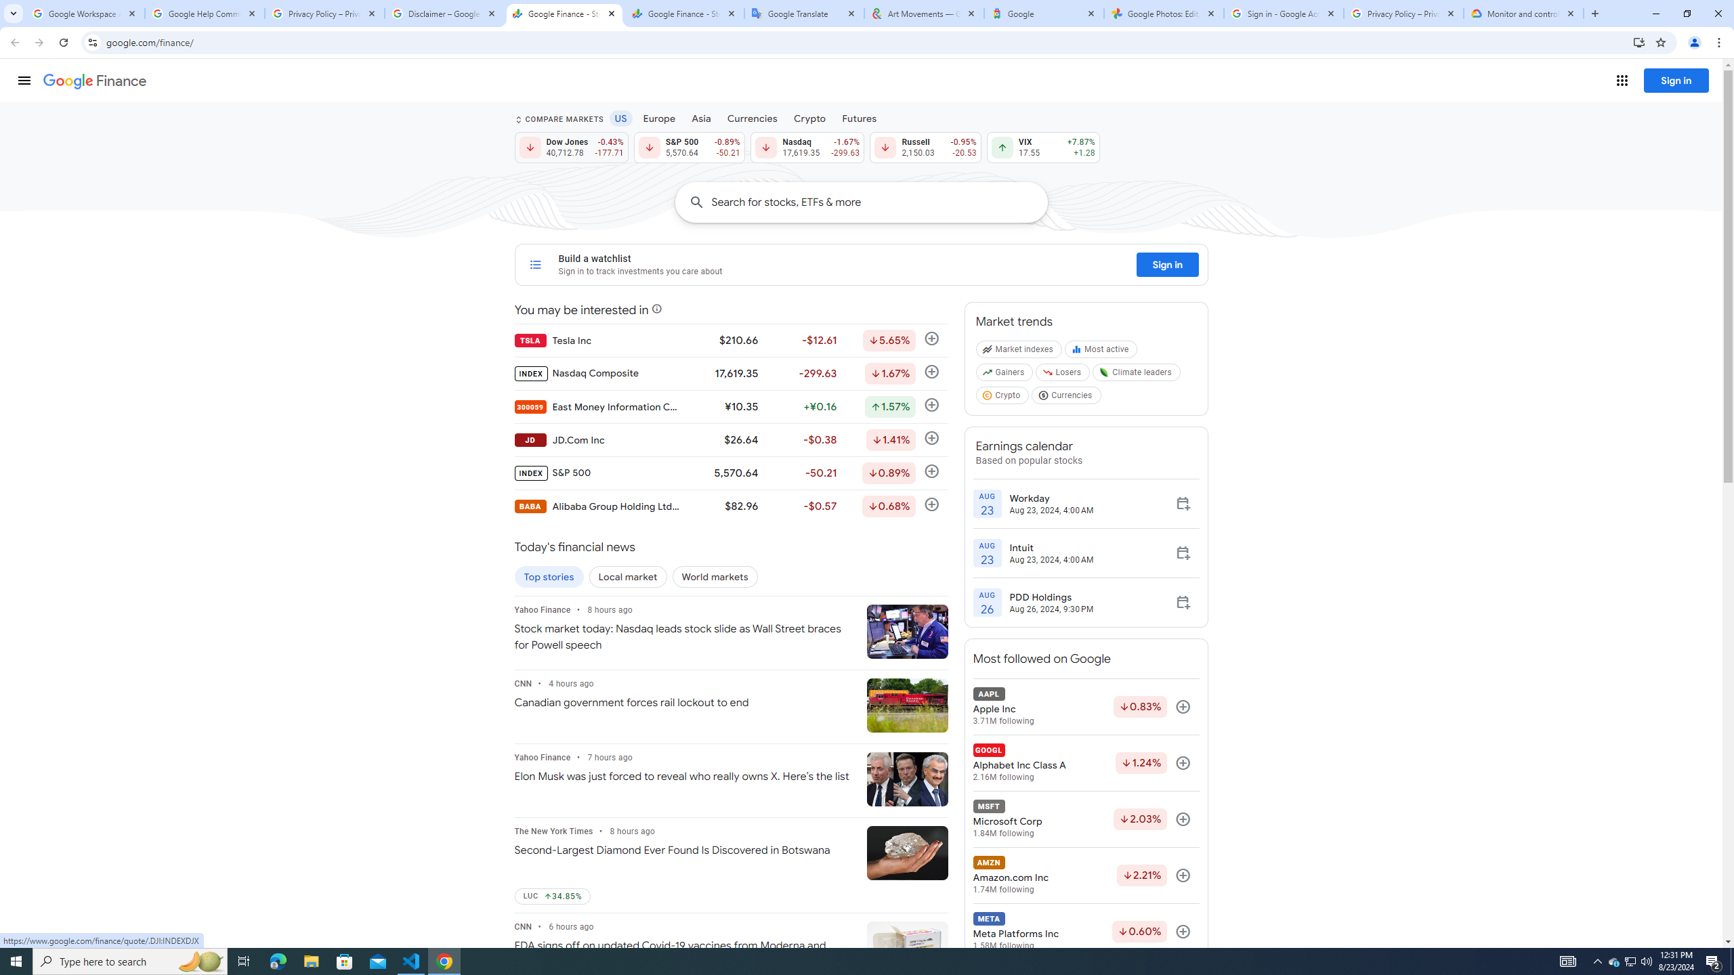 This screenshot has width=1734, height=975. Describe the element at coordinates (660, 118) in the screenshot. I see `Europe` at that location.